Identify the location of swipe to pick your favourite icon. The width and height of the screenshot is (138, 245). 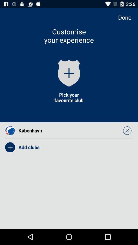
(69, 97).